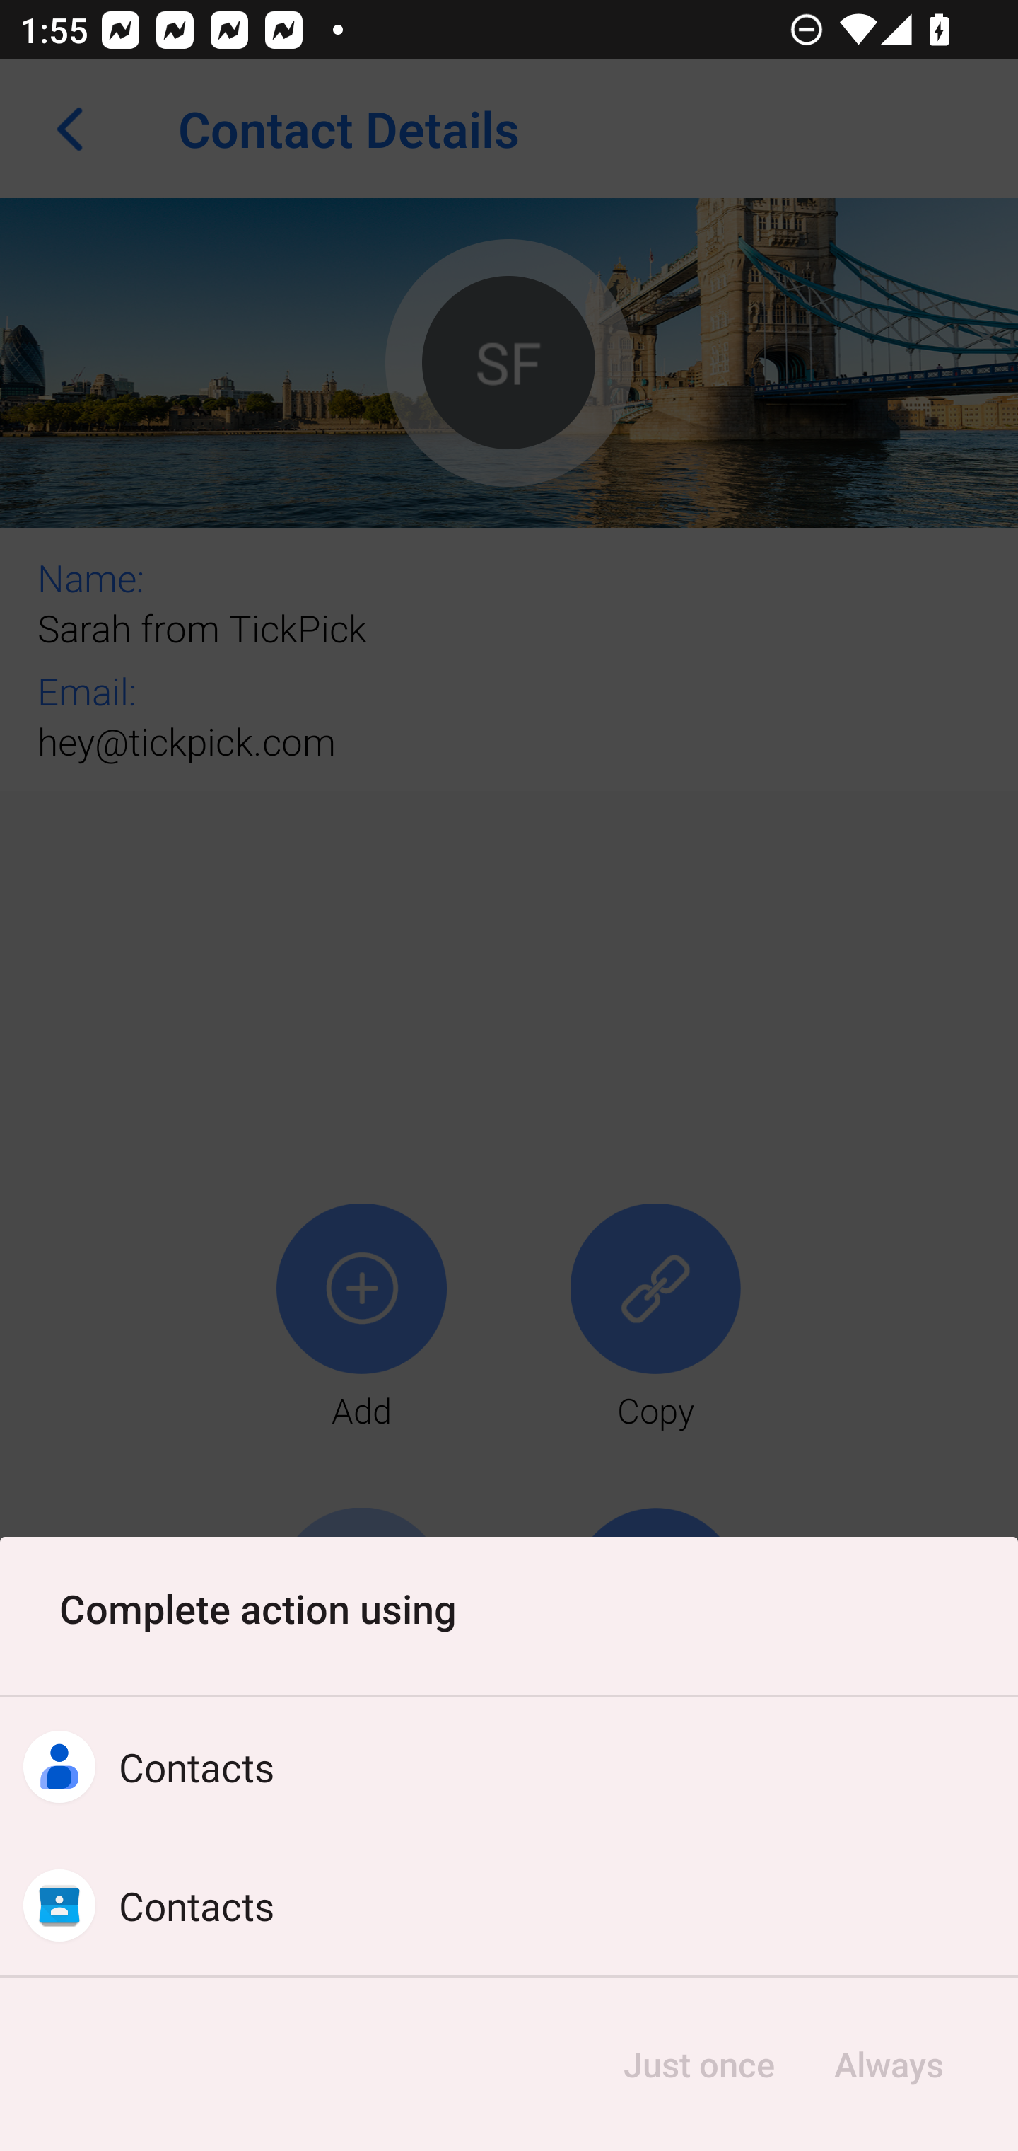  I want to click on Always, so click(888, 2065).